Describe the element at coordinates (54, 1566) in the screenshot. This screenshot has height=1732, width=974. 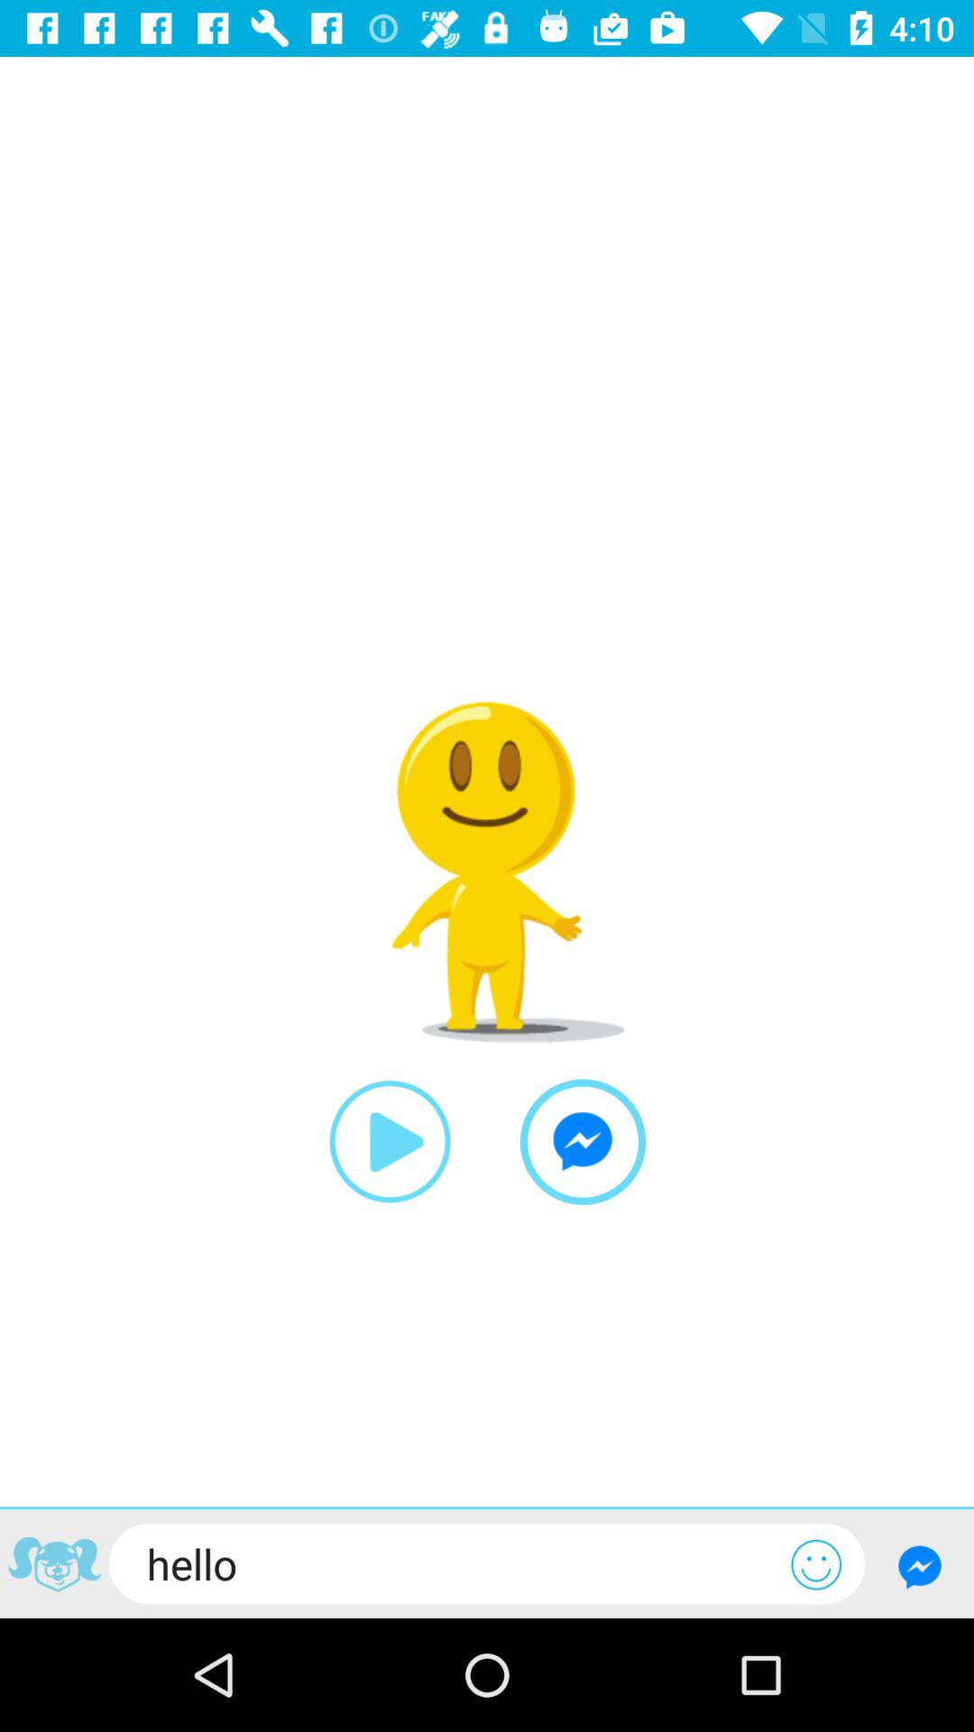
I see `turn on icon to the left of hello icon` at that location.